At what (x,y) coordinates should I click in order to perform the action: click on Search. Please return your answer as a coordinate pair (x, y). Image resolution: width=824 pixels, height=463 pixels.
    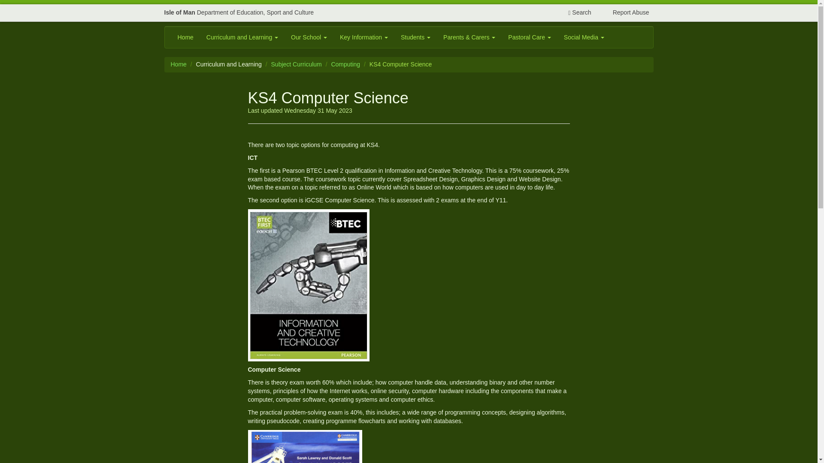
    Looking at the image, I should click on (579, 12).